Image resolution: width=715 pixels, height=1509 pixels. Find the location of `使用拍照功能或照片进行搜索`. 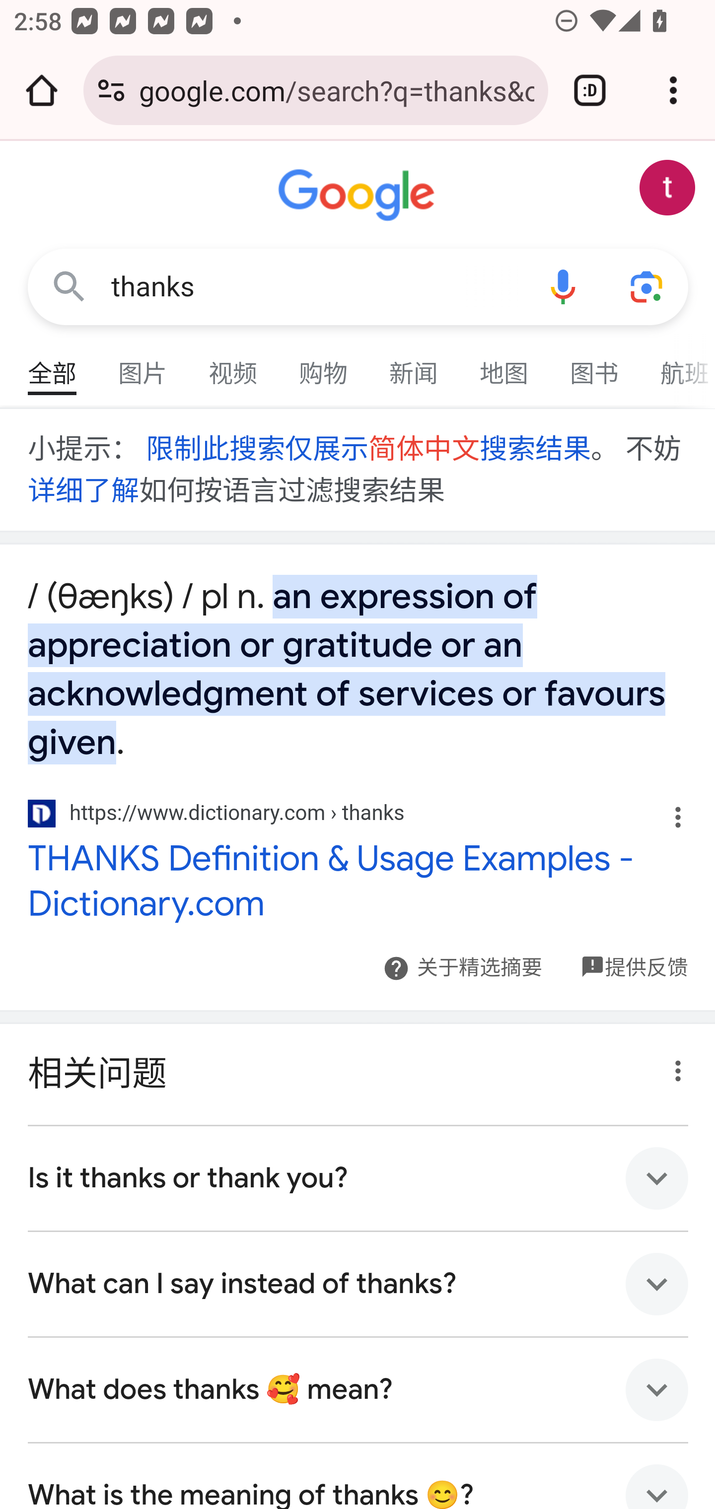

使用拍照功能或照片进行搜索 is located at coordinates (647, 286).